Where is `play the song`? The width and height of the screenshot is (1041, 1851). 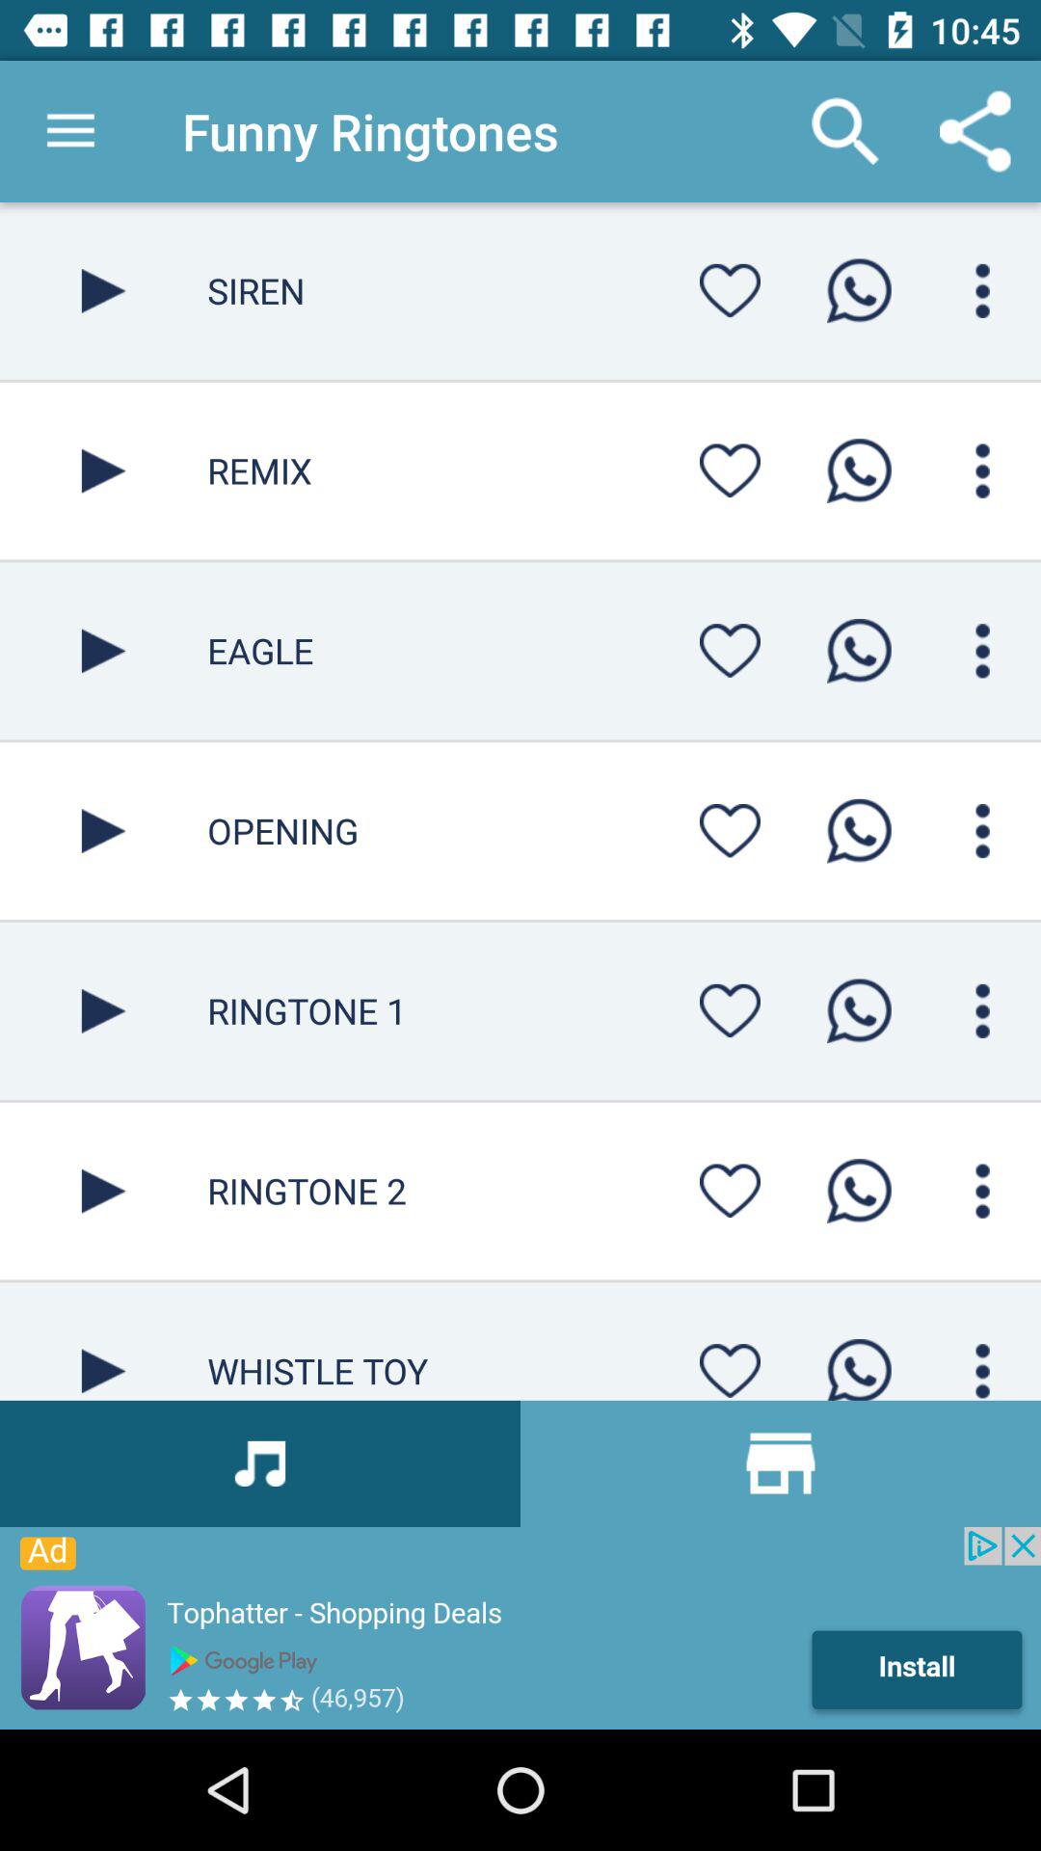 play the song is located at coordinates (104, 1010).